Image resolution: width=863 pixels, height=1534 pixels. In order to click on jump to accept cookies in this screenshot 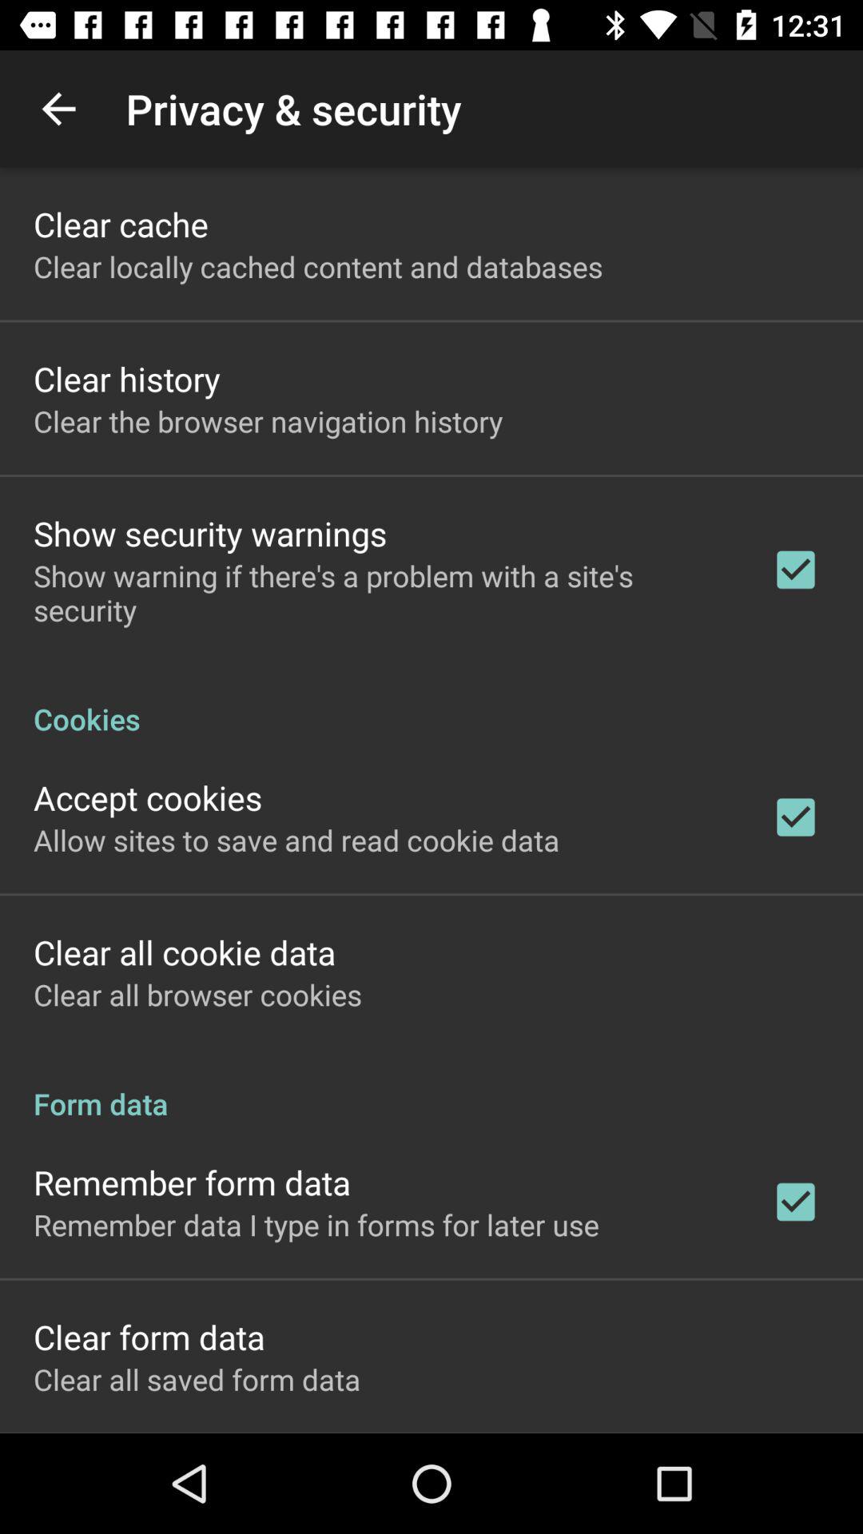, I will do `click(148, 797)`.